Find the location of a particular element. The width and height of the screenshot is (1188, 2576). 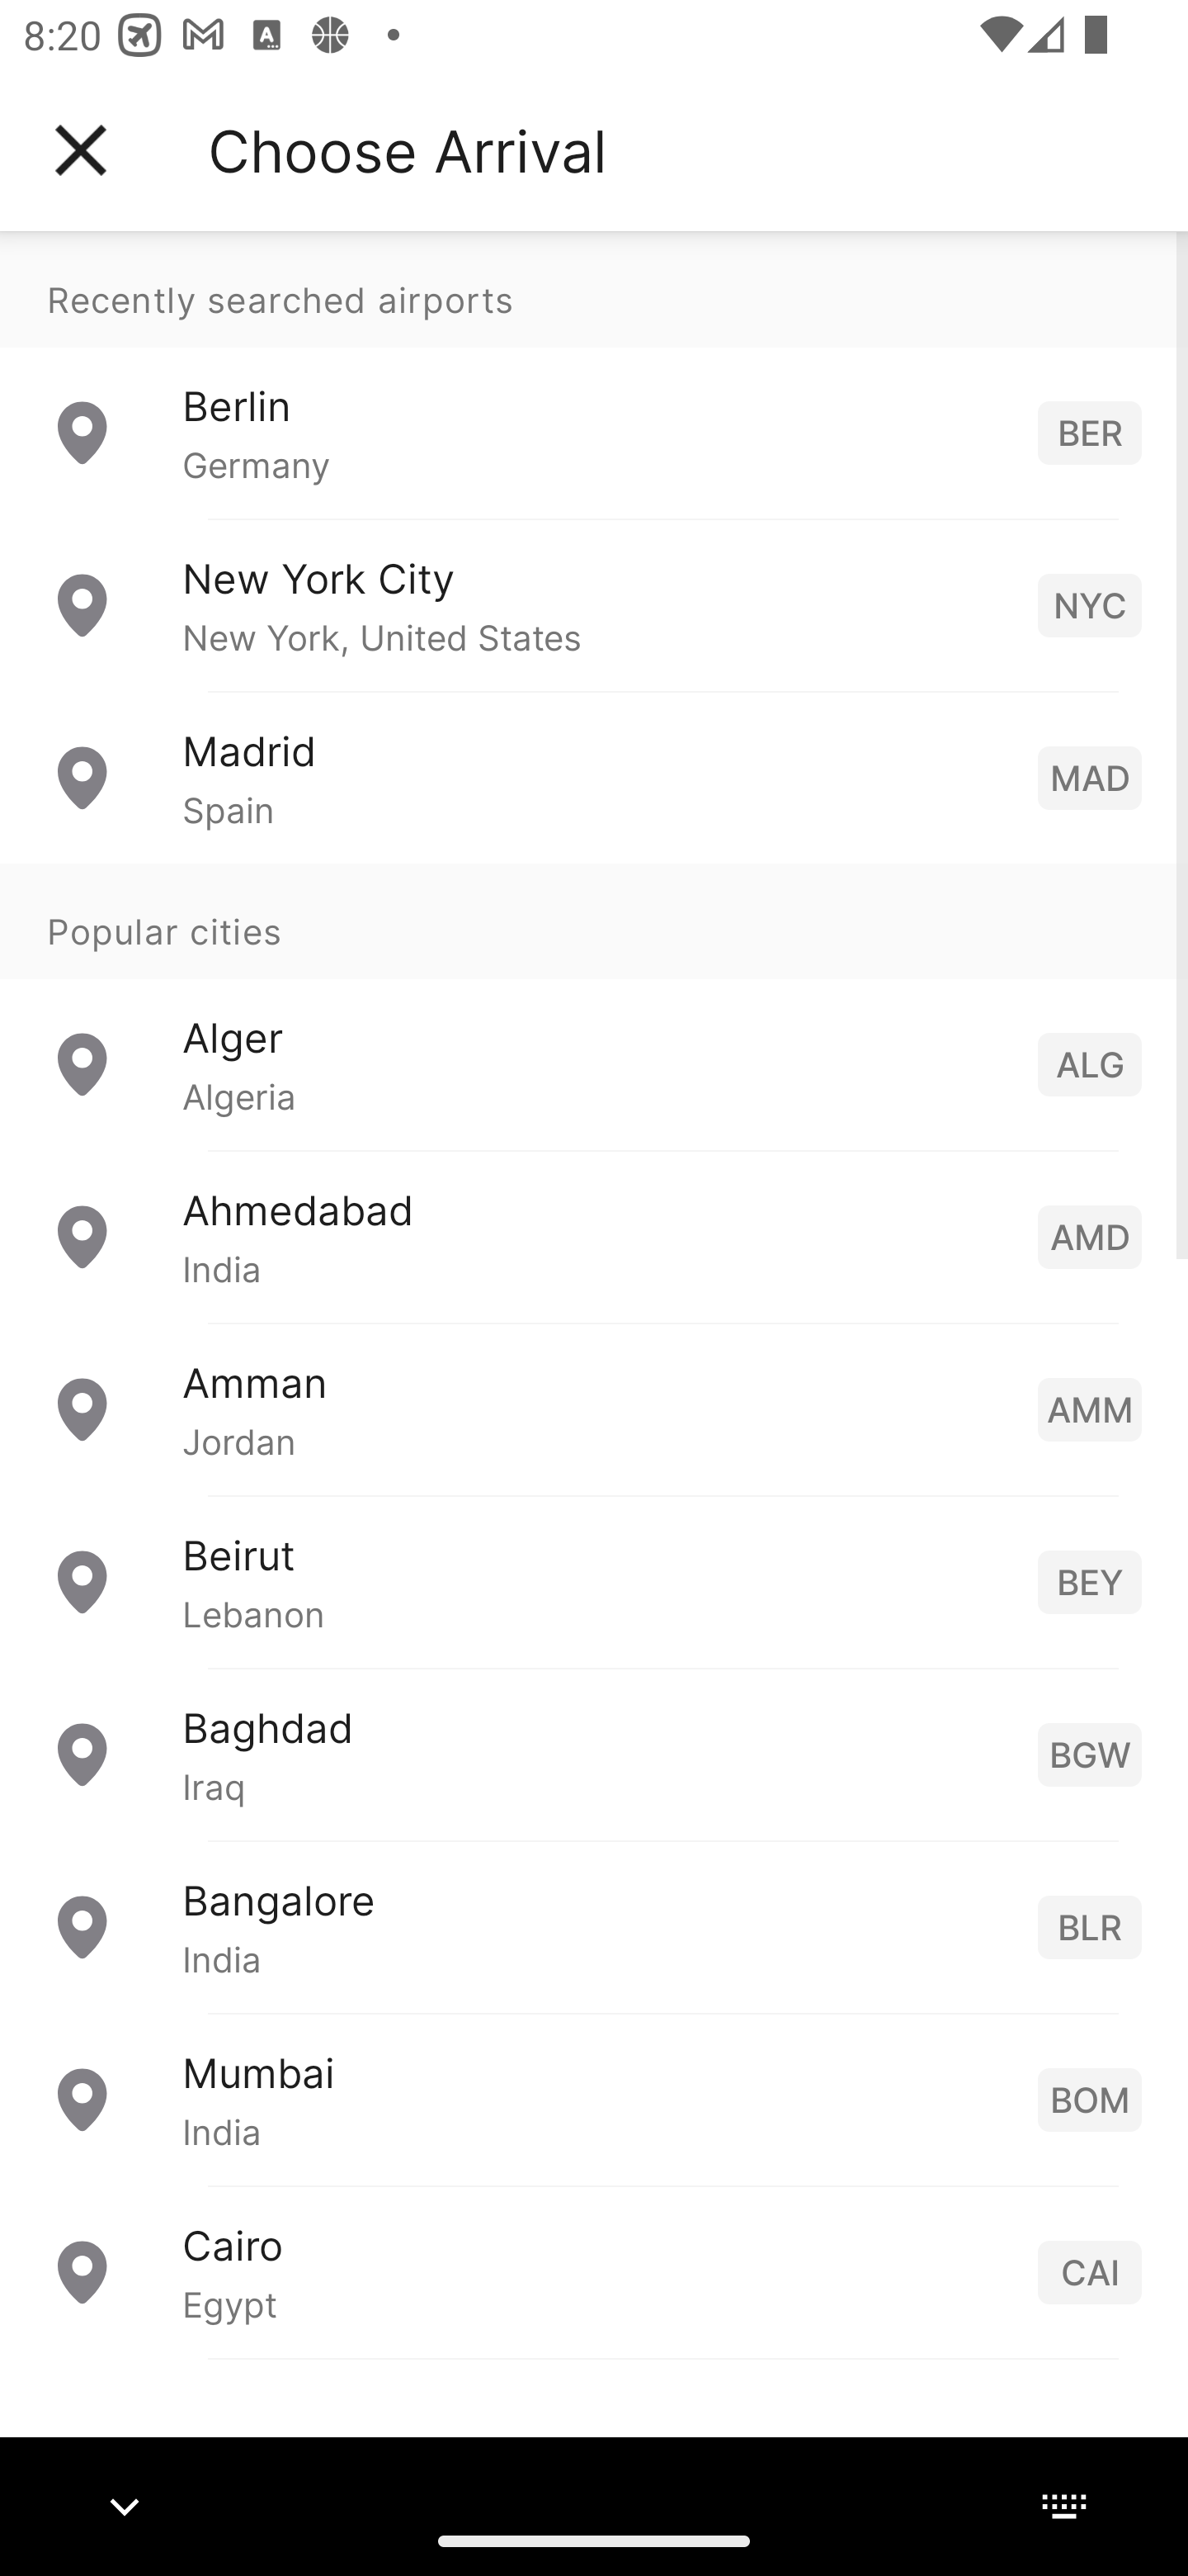

Cairo Egypt CAI is located at coordinates (594, 2271).